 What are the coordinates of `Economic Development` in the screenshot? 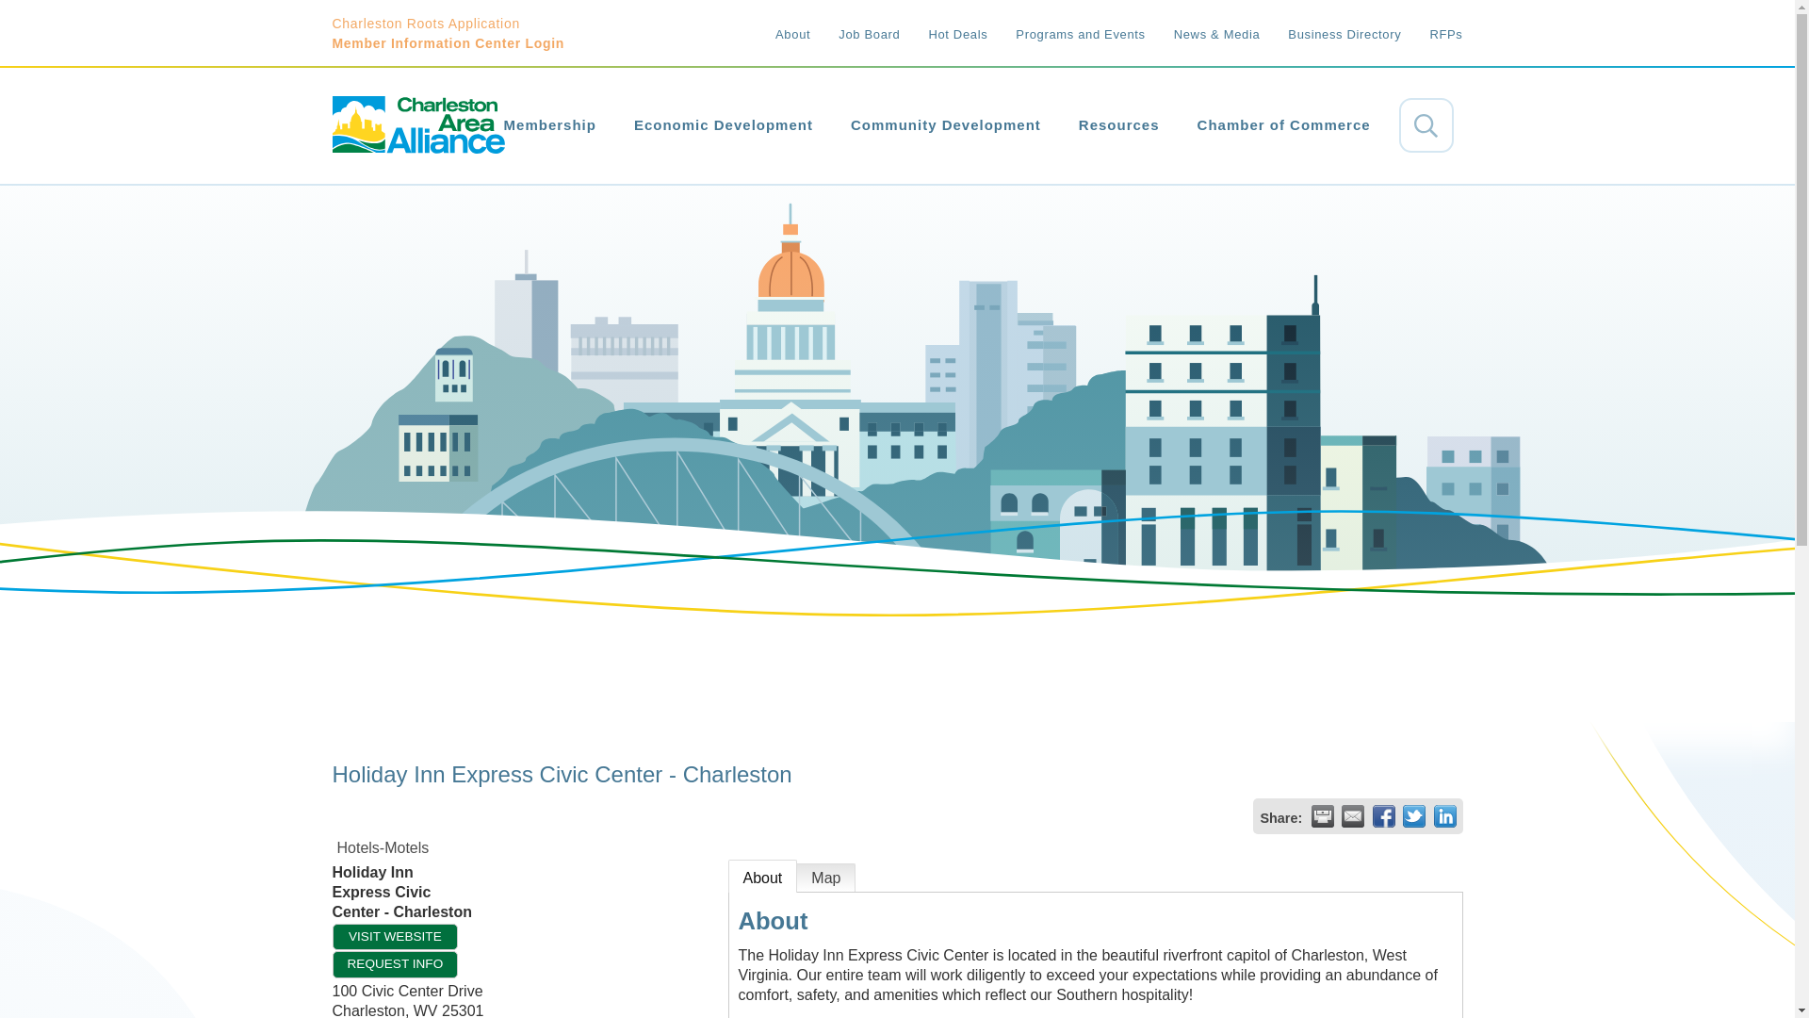 It's located at (724, 125).